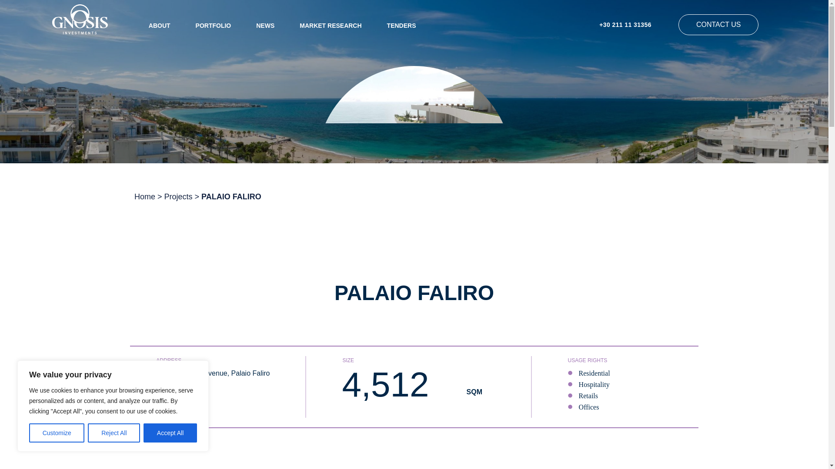 This screenshot has height=469, width=835. I want to click on Home, so click(145, 196).